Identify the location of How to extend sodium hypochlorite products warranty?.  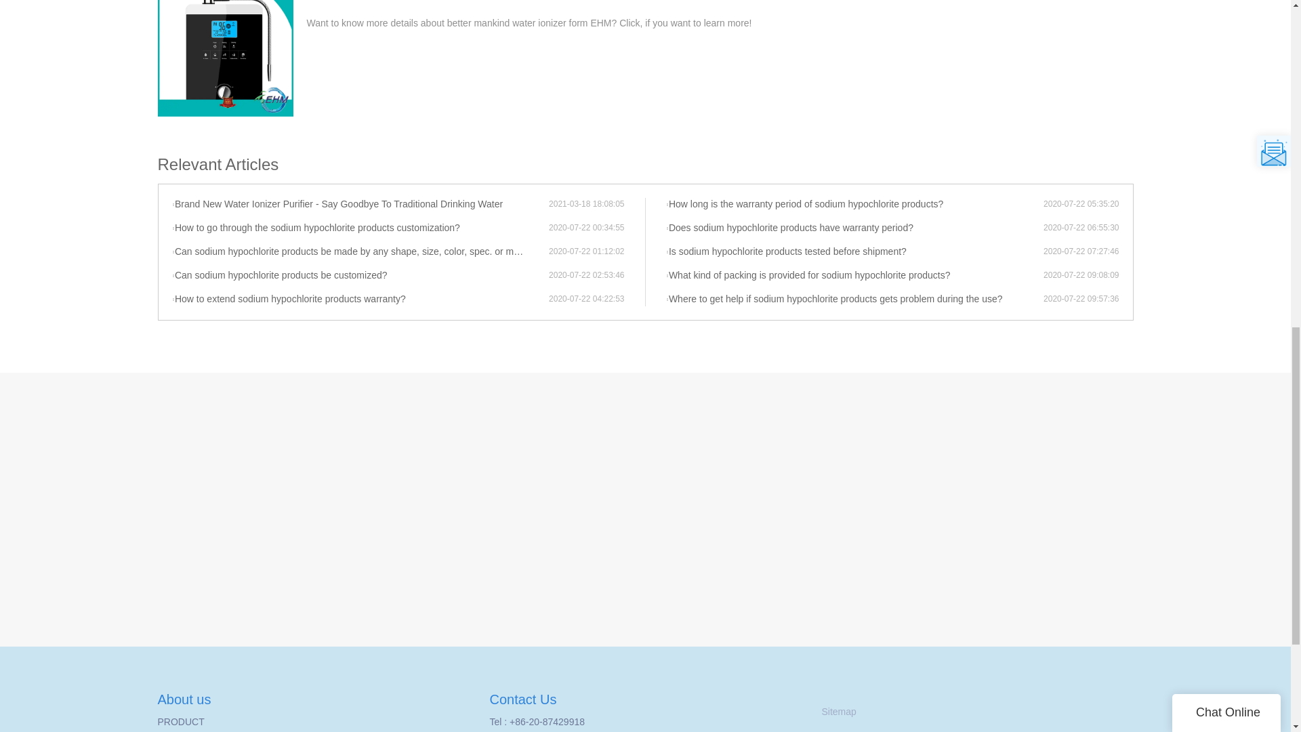
(360, 300).